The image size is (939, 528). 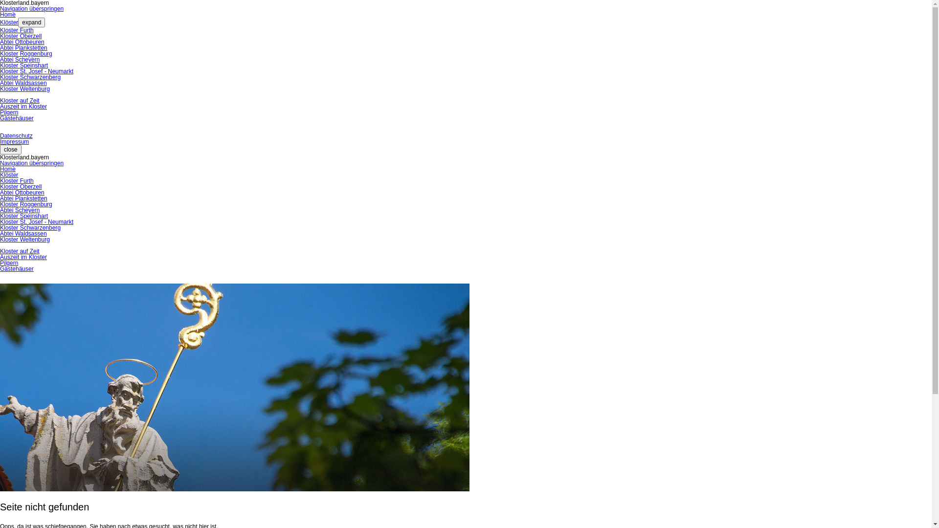 What do you see at coordinates (37, 222) in the screenshot?
I see `Kloster St. Josef - Neumarkt` at bounding box center [37, 222].